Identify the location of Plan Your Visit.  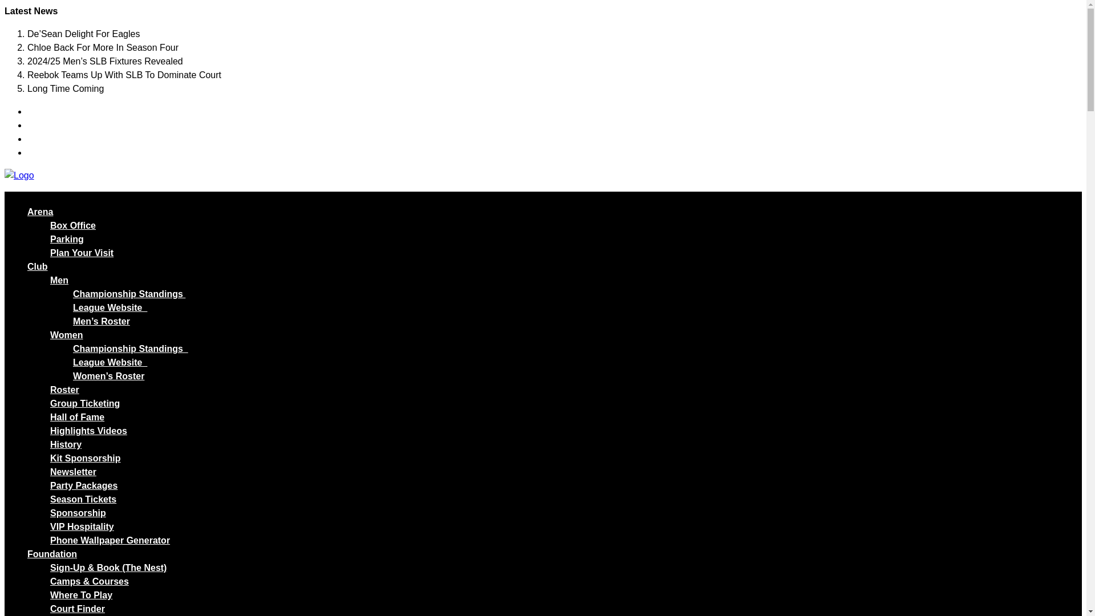
(82, 253).